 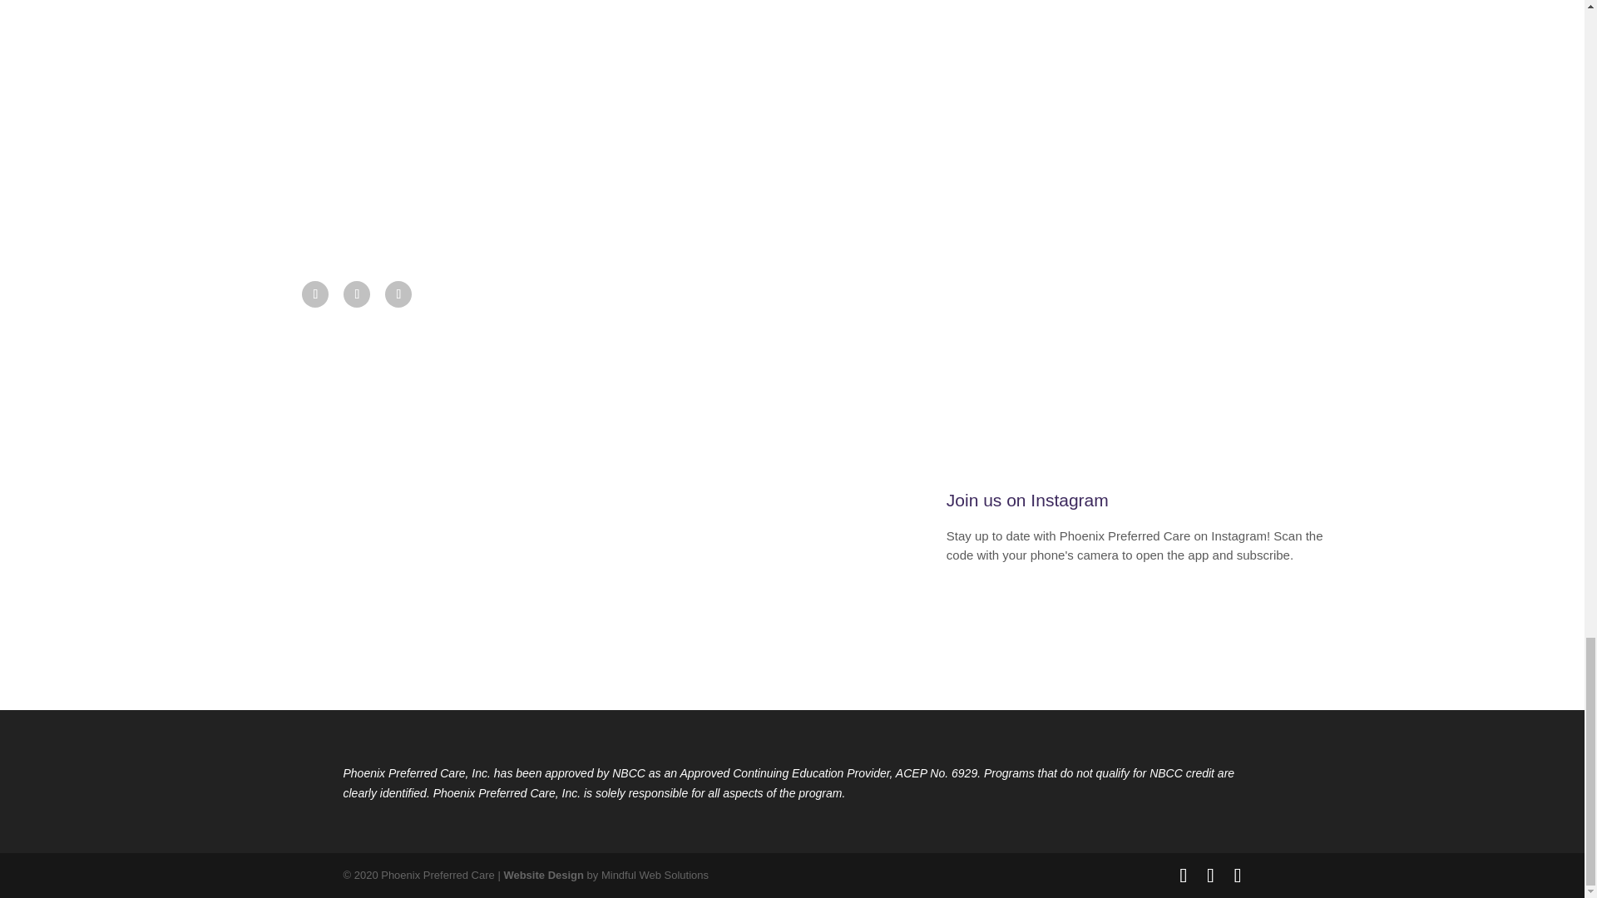 I want to click on Follow on Instagram, so click(x=398, y=294).